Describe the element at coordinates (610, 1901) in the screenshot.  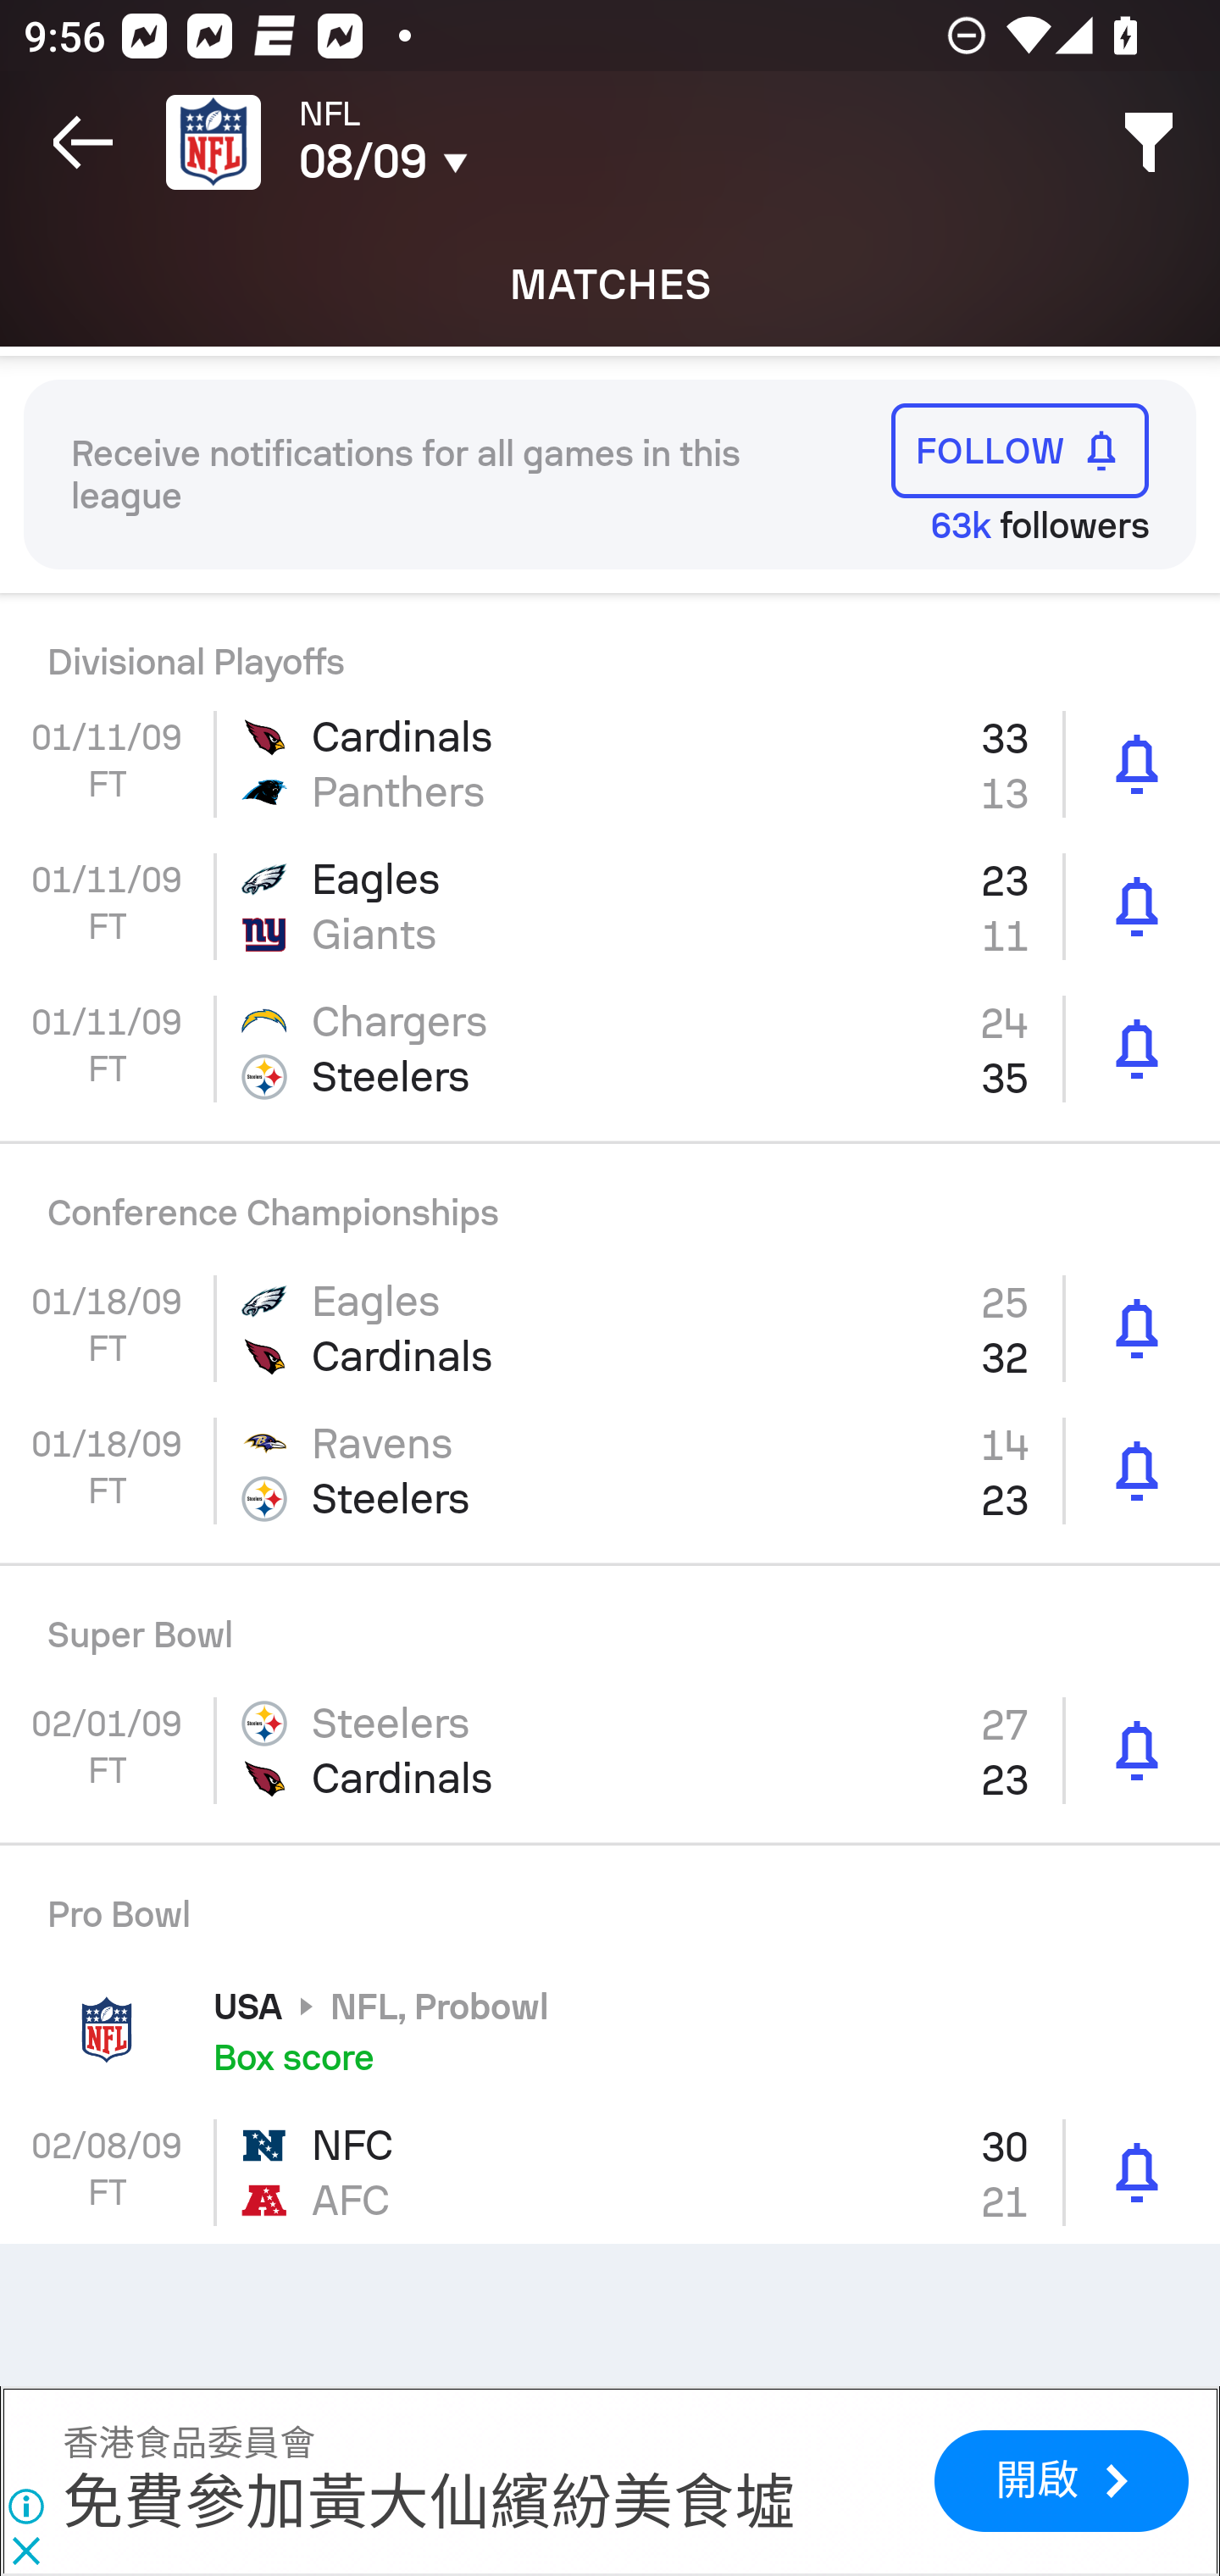
I see `Pro Bowl` at that location.